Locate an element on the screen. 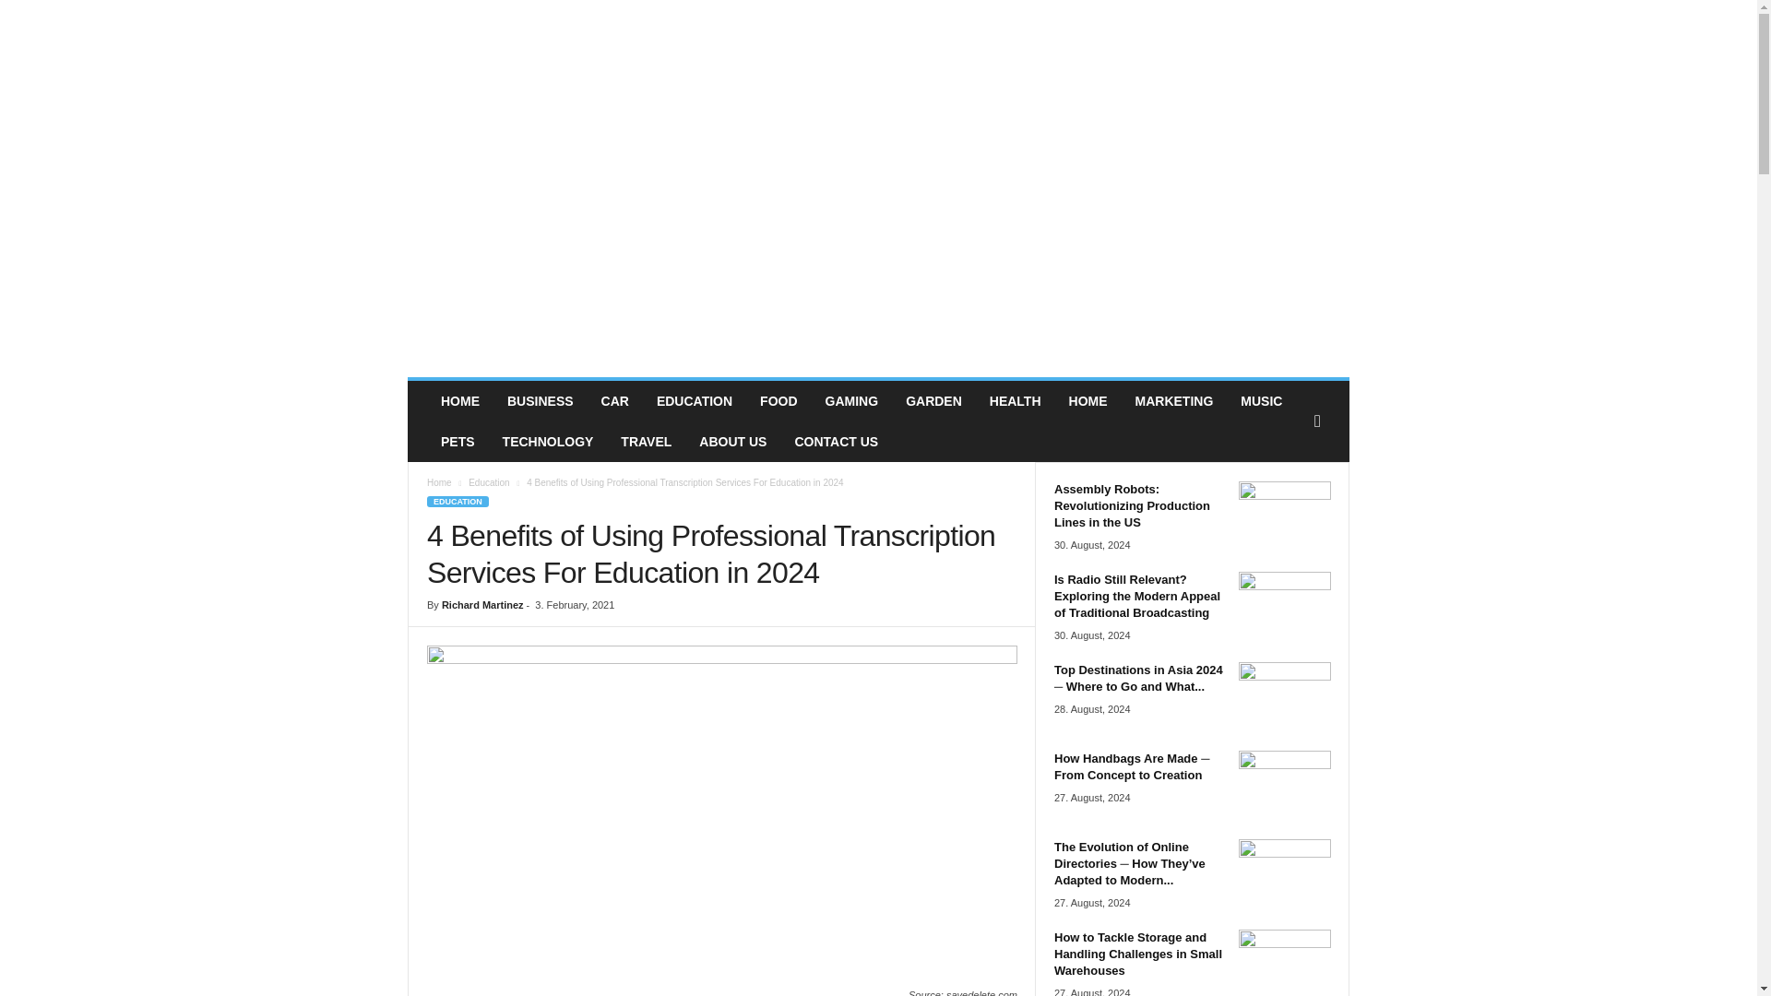 Image resolution: width=1771 pixels, height=996 pixels. Richard Martinez is located at coordinates (482, 605).